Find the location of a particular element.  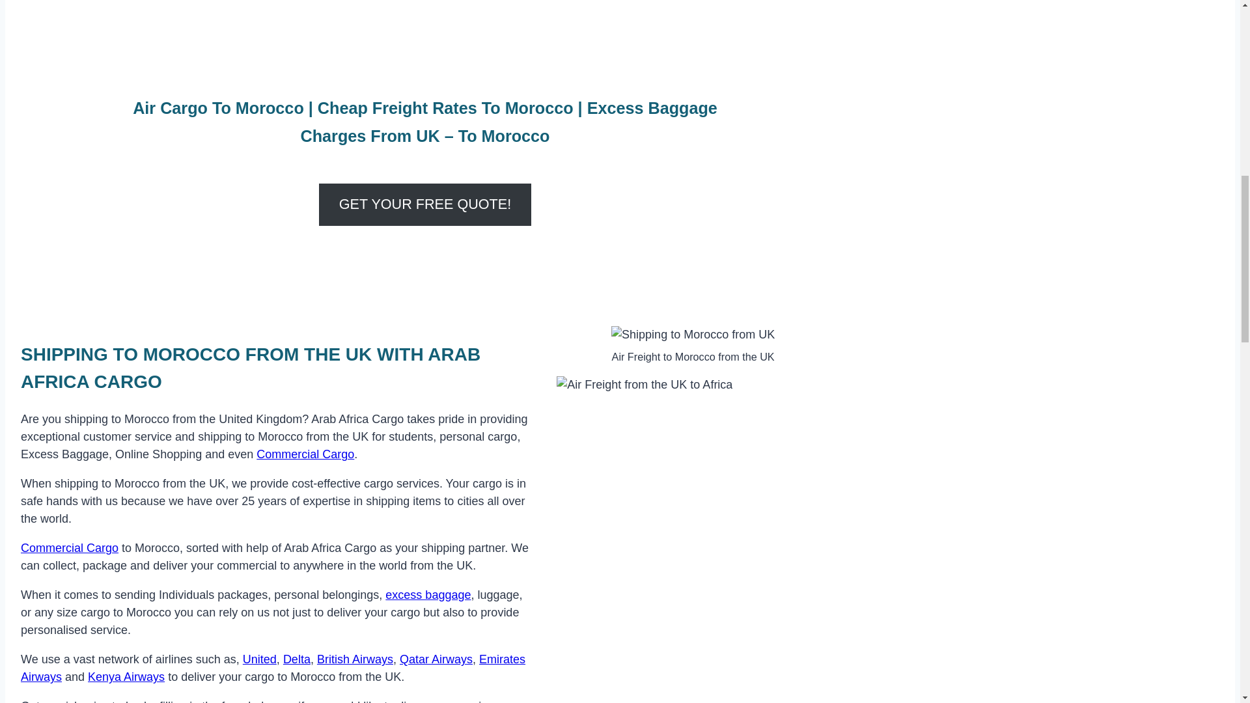

Commercial Cargo is located at coordinates (305, 454).